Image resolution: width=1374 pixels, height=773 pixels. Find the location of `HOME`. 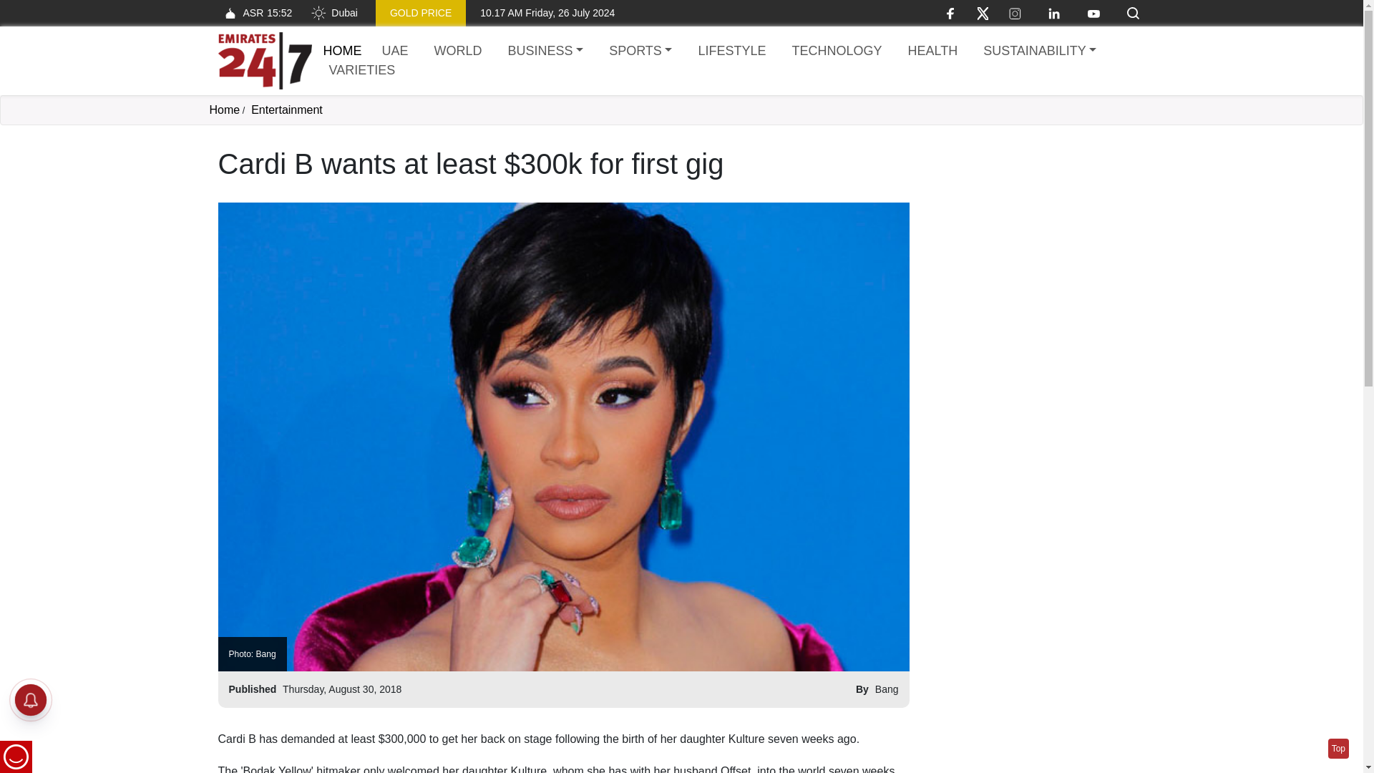

HOME is located at coordinates (342, 50).